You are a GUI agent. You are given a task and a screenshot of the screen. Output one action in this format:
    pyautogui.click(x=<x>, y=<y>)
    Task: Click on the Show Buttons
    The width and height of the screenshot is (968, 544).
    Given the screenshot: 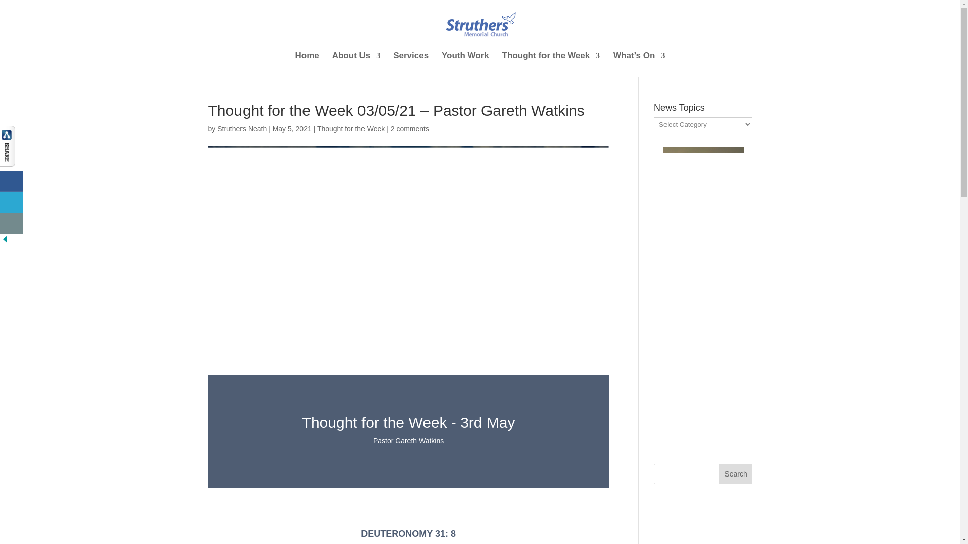 What is the action you would take?
    pyautogui.click(x=8, y=164)
    